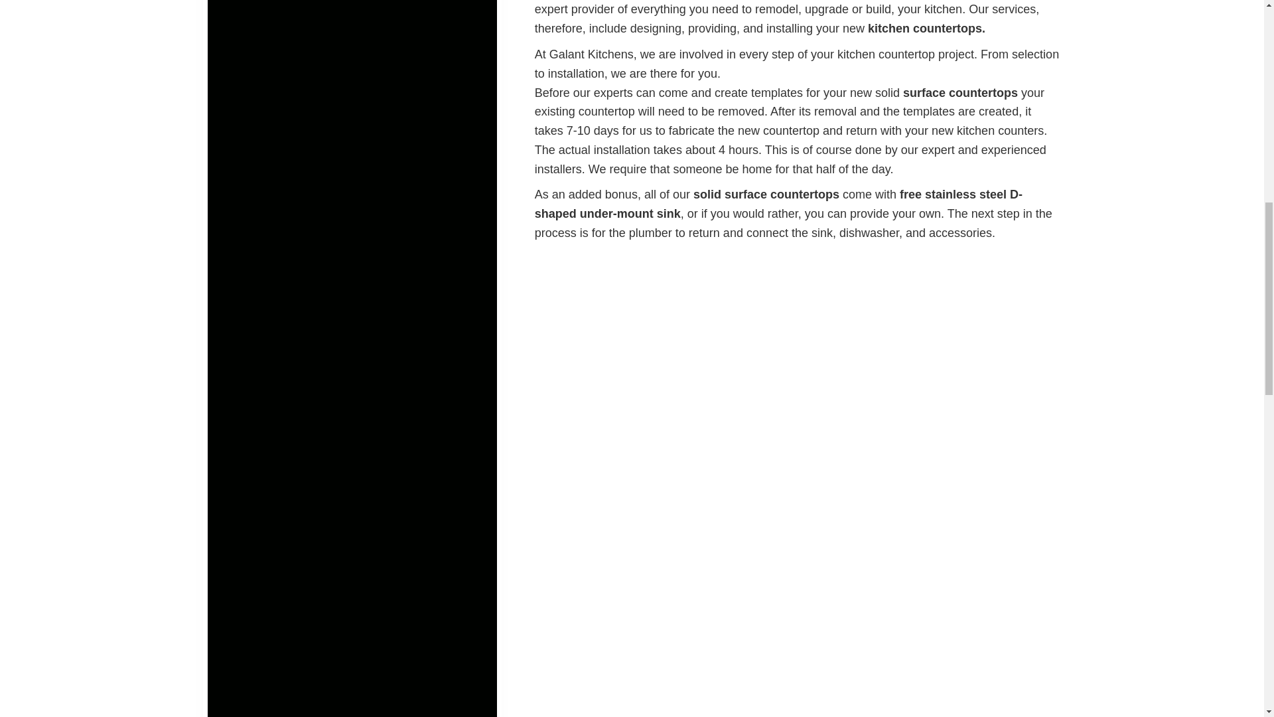 The width and height of the screenshot is (1274, 717). What do you see at coordinates (352, 501) in the screenshot?
I see `D-Shaded MSI Quartz` at bounding box center [352, 501].